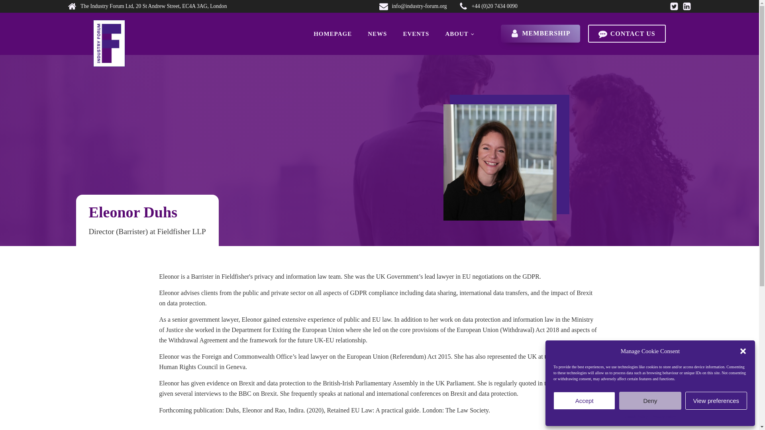 The image size is (765, 430). I want to click on ABOUT, so click(459, 33).